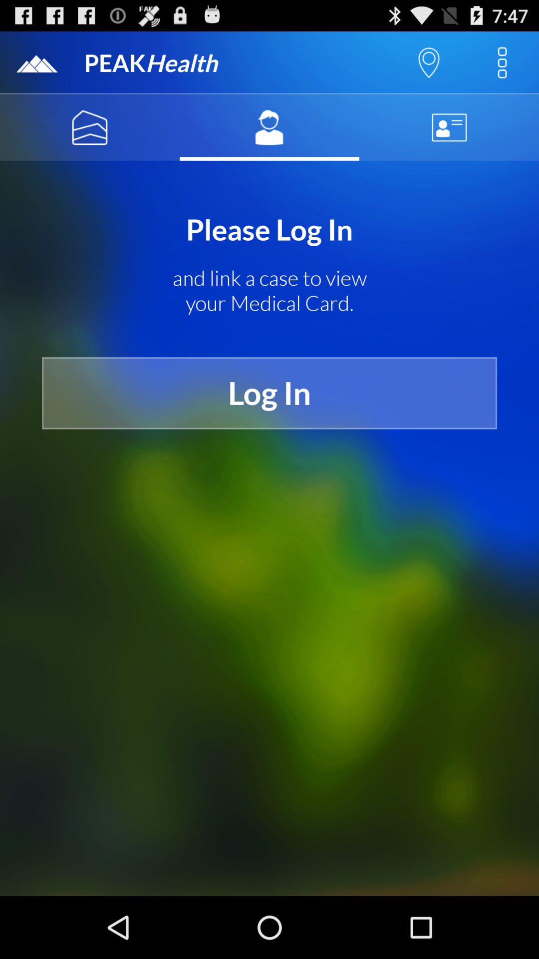 Image resolution: width=539 pixels, height=959 pixels. Describe the element at coordinates (90, 127) in the screenshot. I see `click icon below the peakhealth` at that location.